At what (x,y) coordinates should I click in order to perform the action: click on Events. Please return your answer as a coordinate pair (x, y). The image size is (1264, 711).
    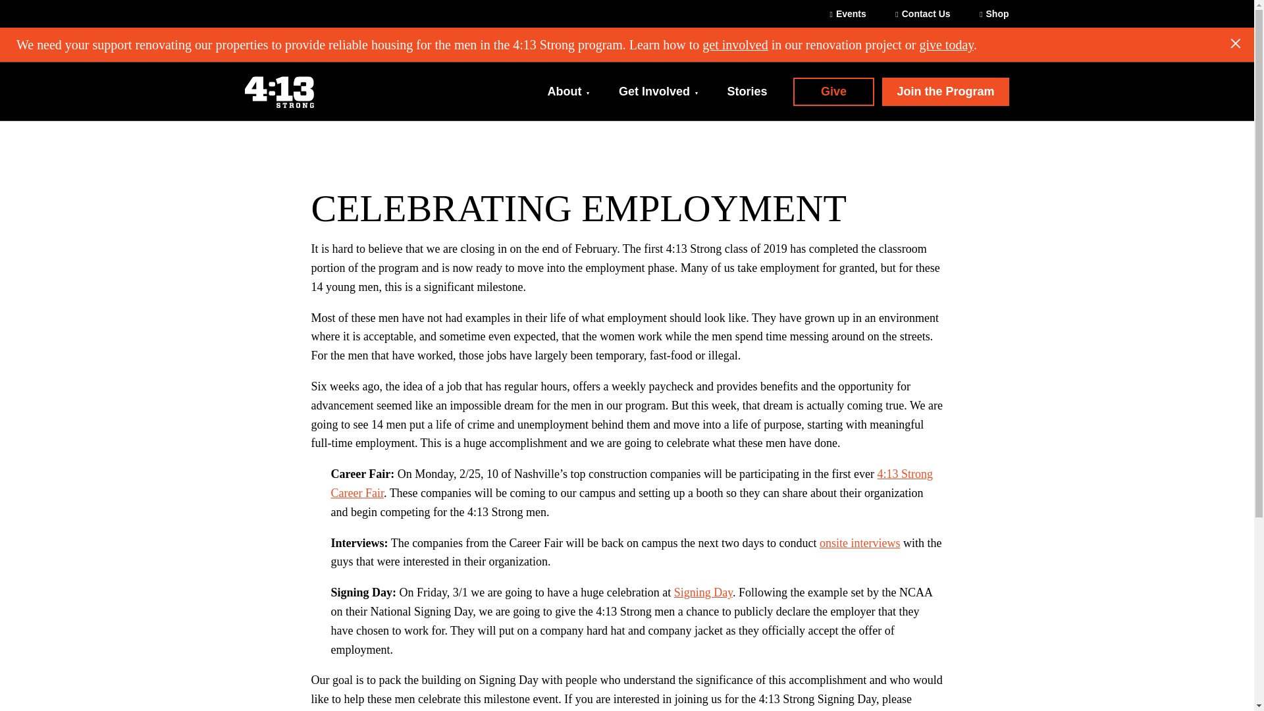
    Looking at the image, I should click on (855, 14).